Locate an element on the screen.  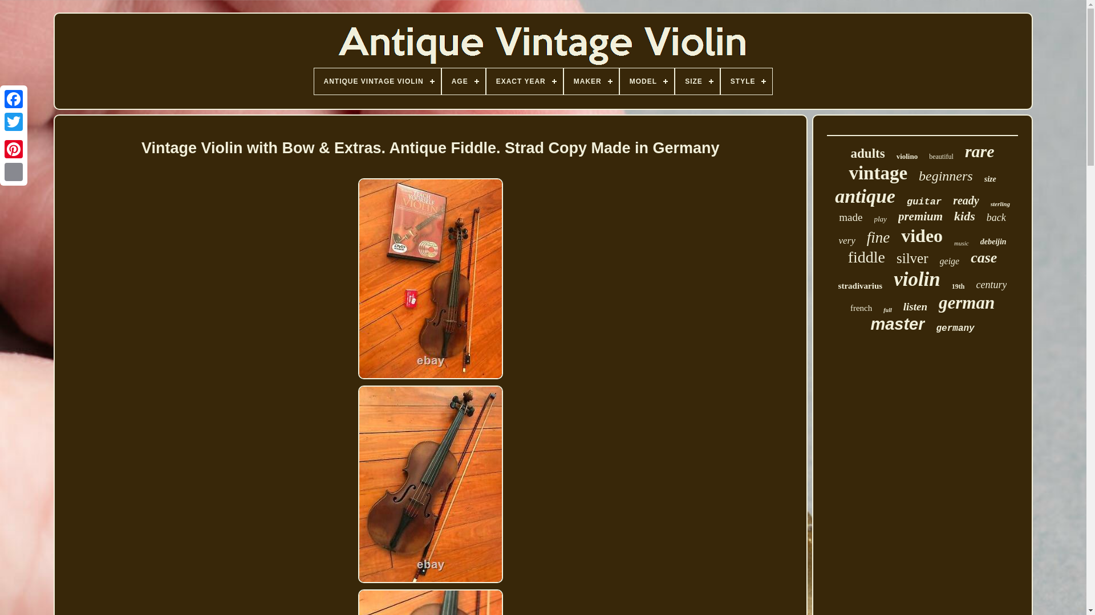
MAKER is located at coordinates (591, 81).